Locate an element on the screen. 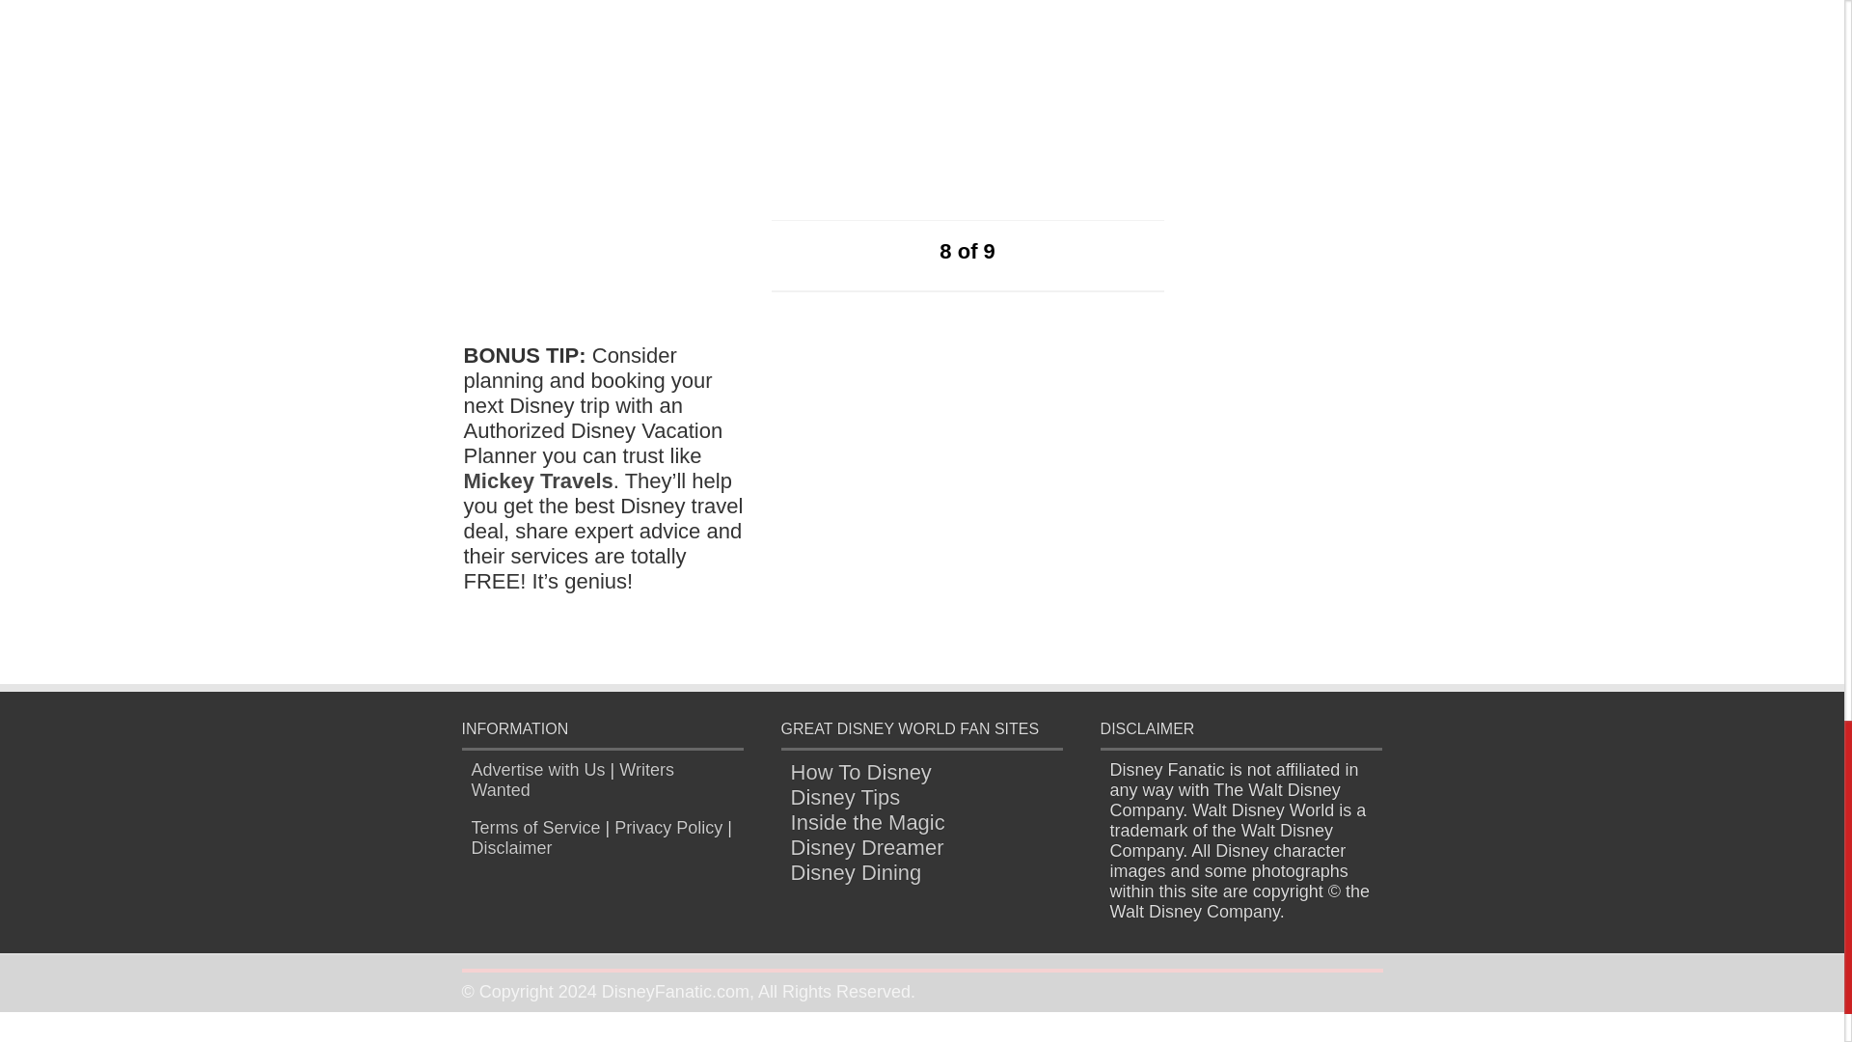 Image resolution: width=1852 pixels, height=1042 pixels. Disney Dining is located at coordinates (857, 872).